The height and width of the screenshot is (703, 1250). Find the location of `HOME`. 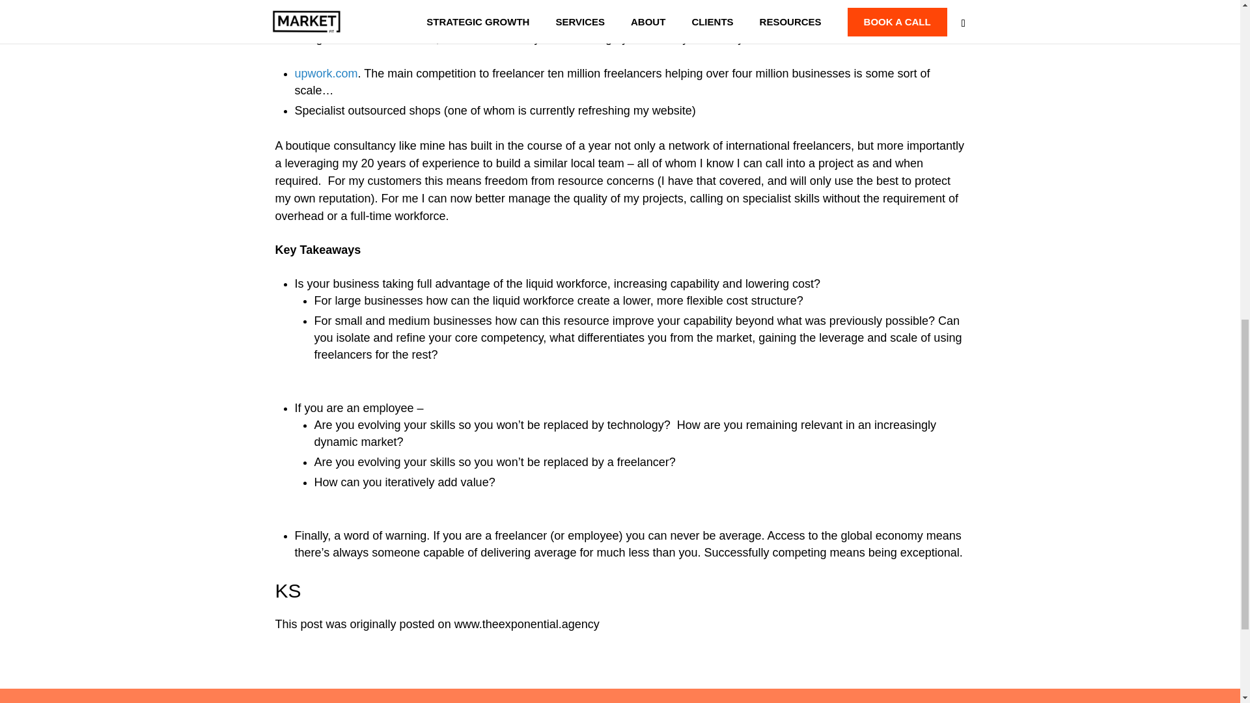

HOME is located at coordinates (378, 702).